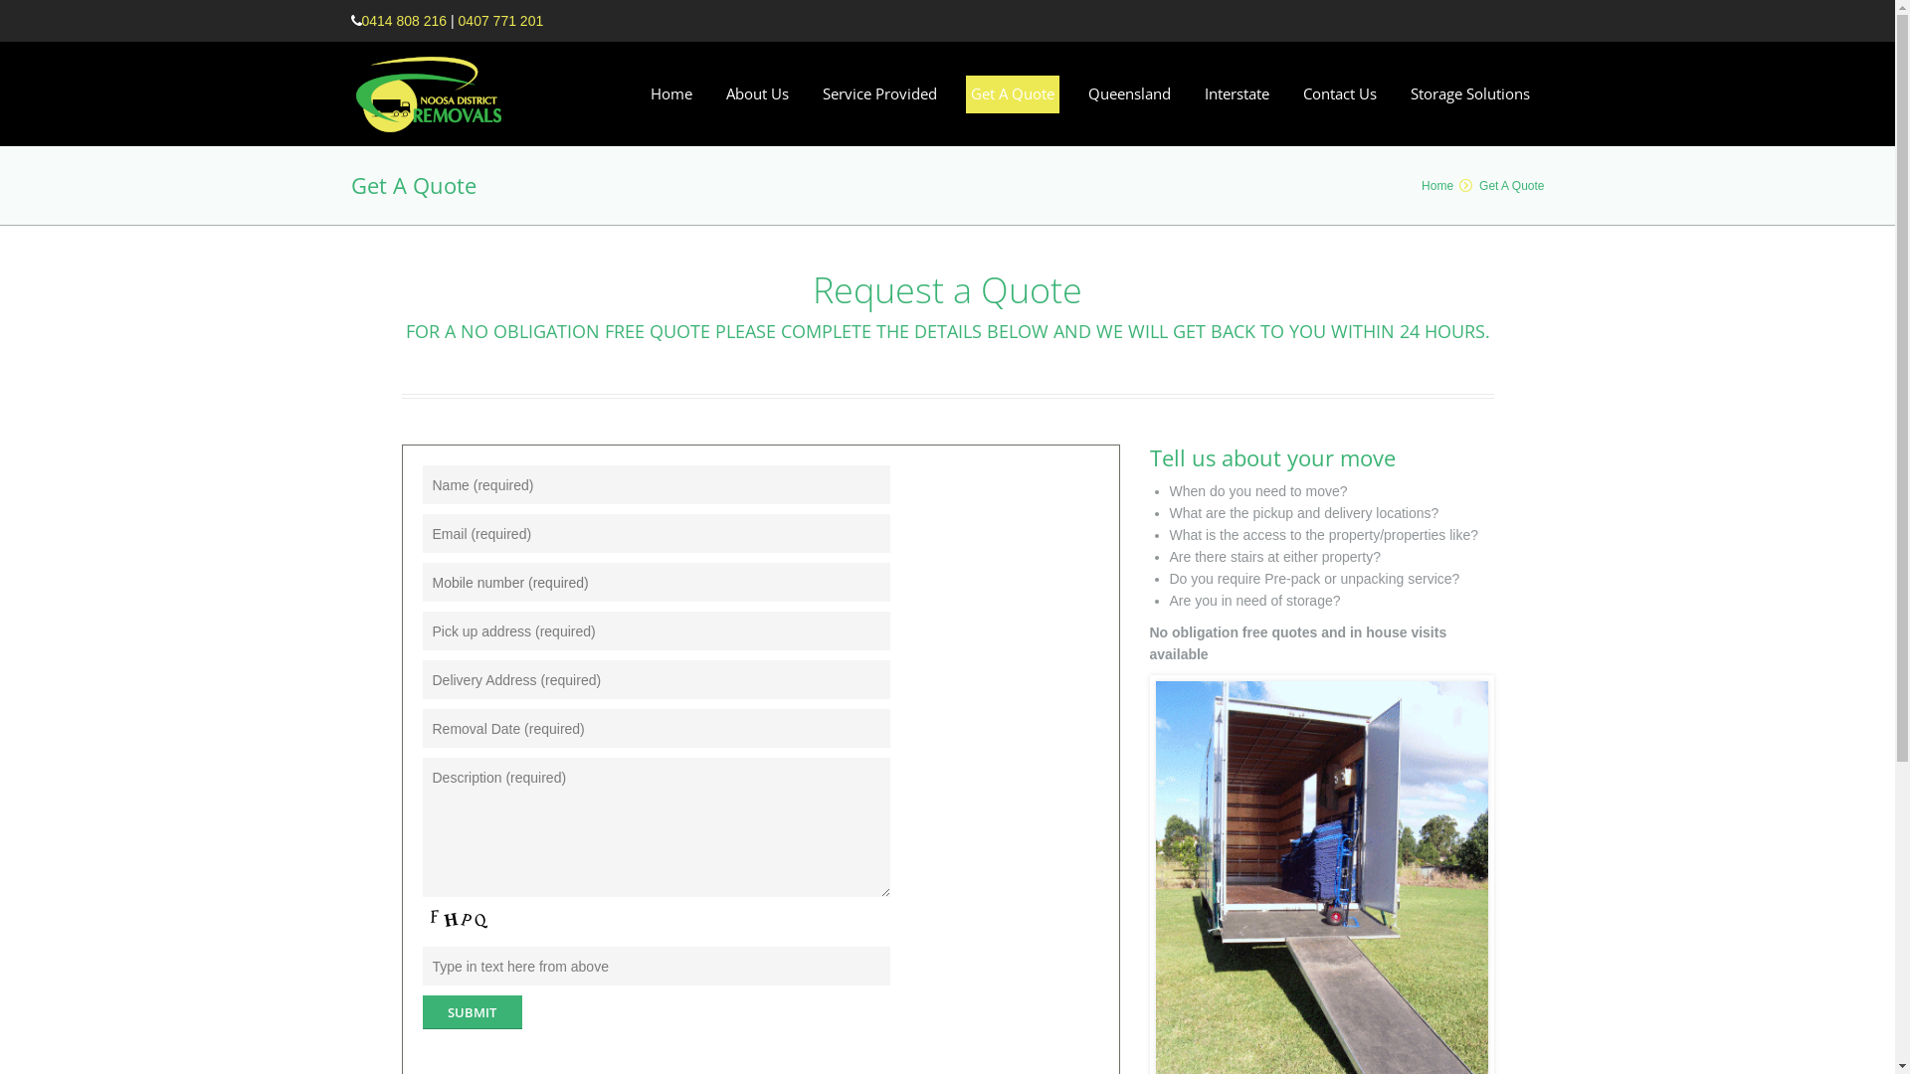  What do you see at coordinates (501, 21) in the screenshot?
I see `0407 771 201` at bounding box center [501, 21].